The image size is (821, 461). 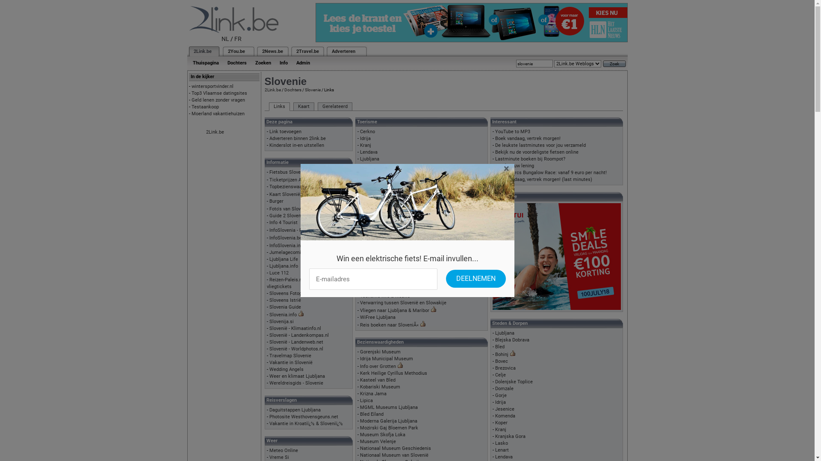 What do you see at coordinates (297, 376) in the screenshot?
I see `Weer en klimaat Ljubljana` at bounding box center [297, 376].